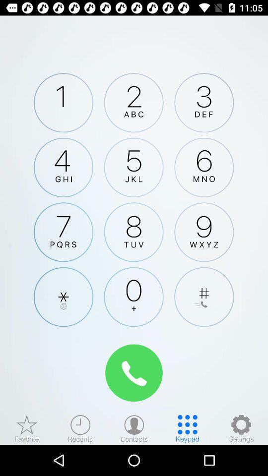 The height and width of the screenshot is (476, 268). Describe the element at coordinates (64, 103) in the screenshot. I see `press 1` at that location.